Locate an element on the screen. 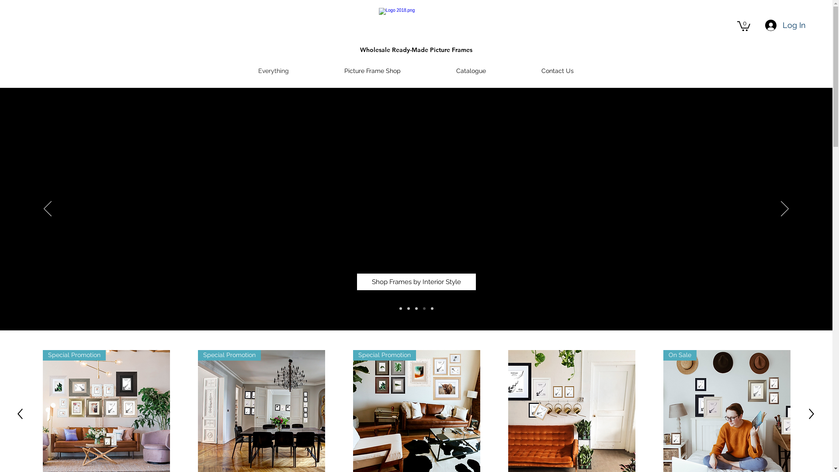 The image size is (839, 472). Catalogue is located at coordinates (471, 71).